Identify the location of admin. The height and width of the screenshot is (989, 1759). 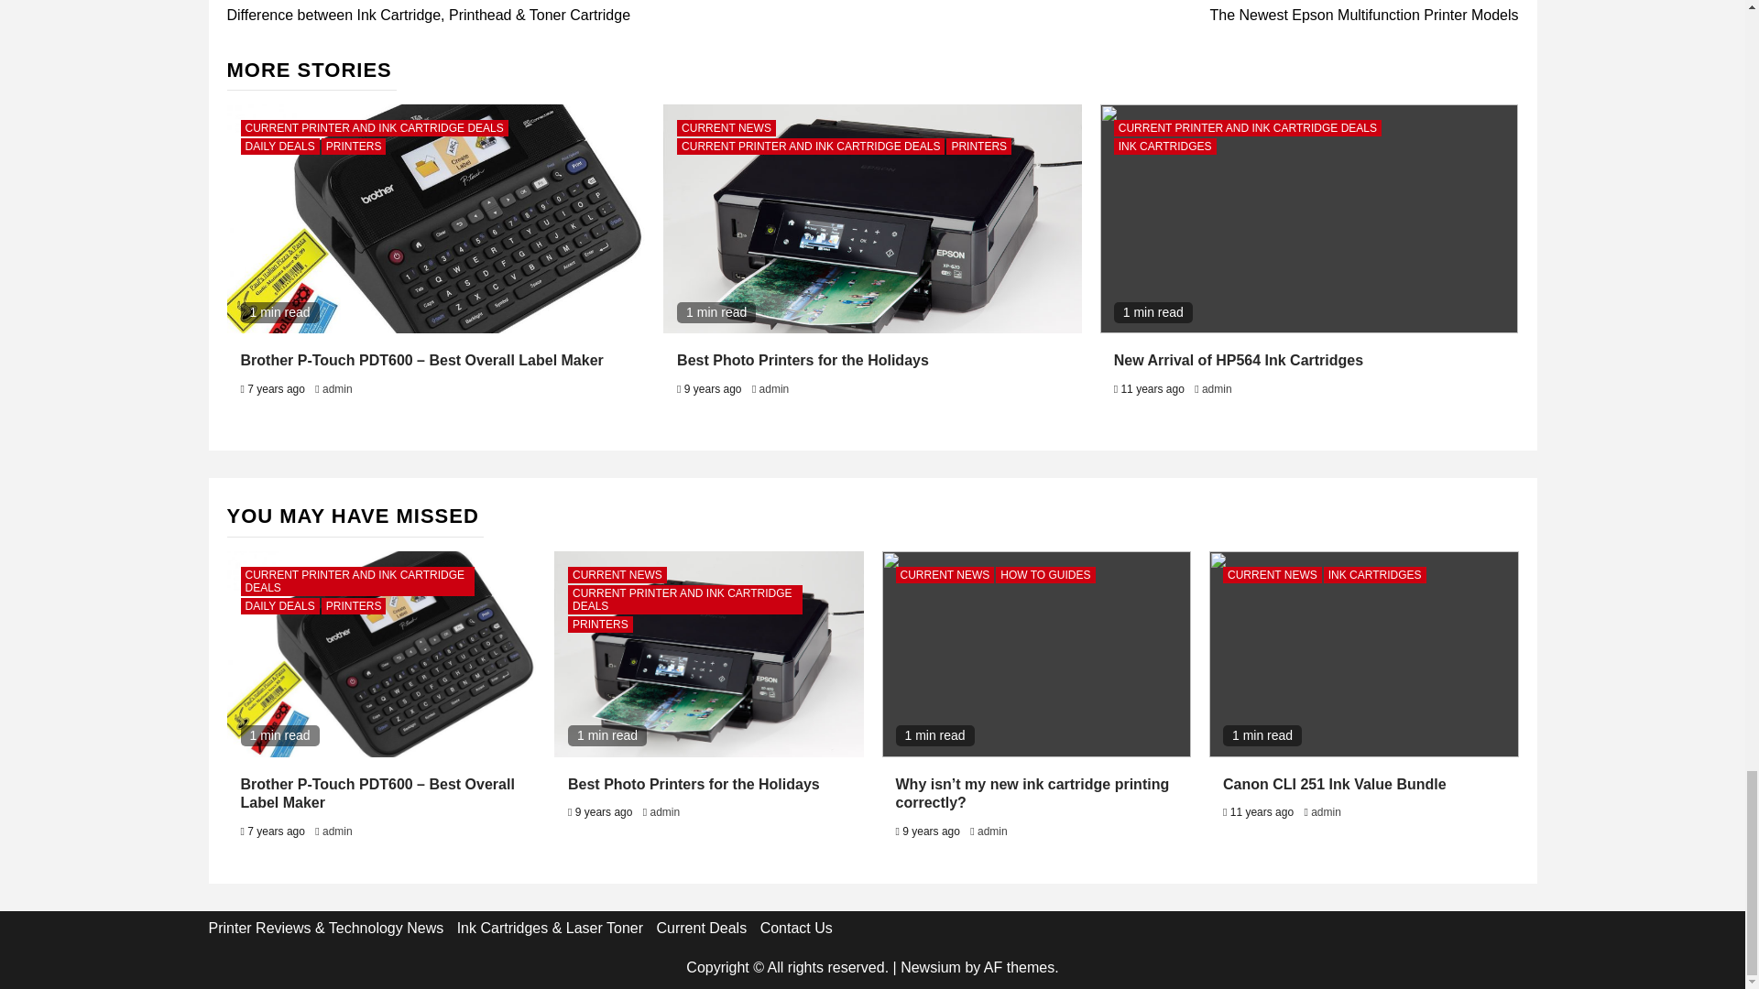
(1217, 388).